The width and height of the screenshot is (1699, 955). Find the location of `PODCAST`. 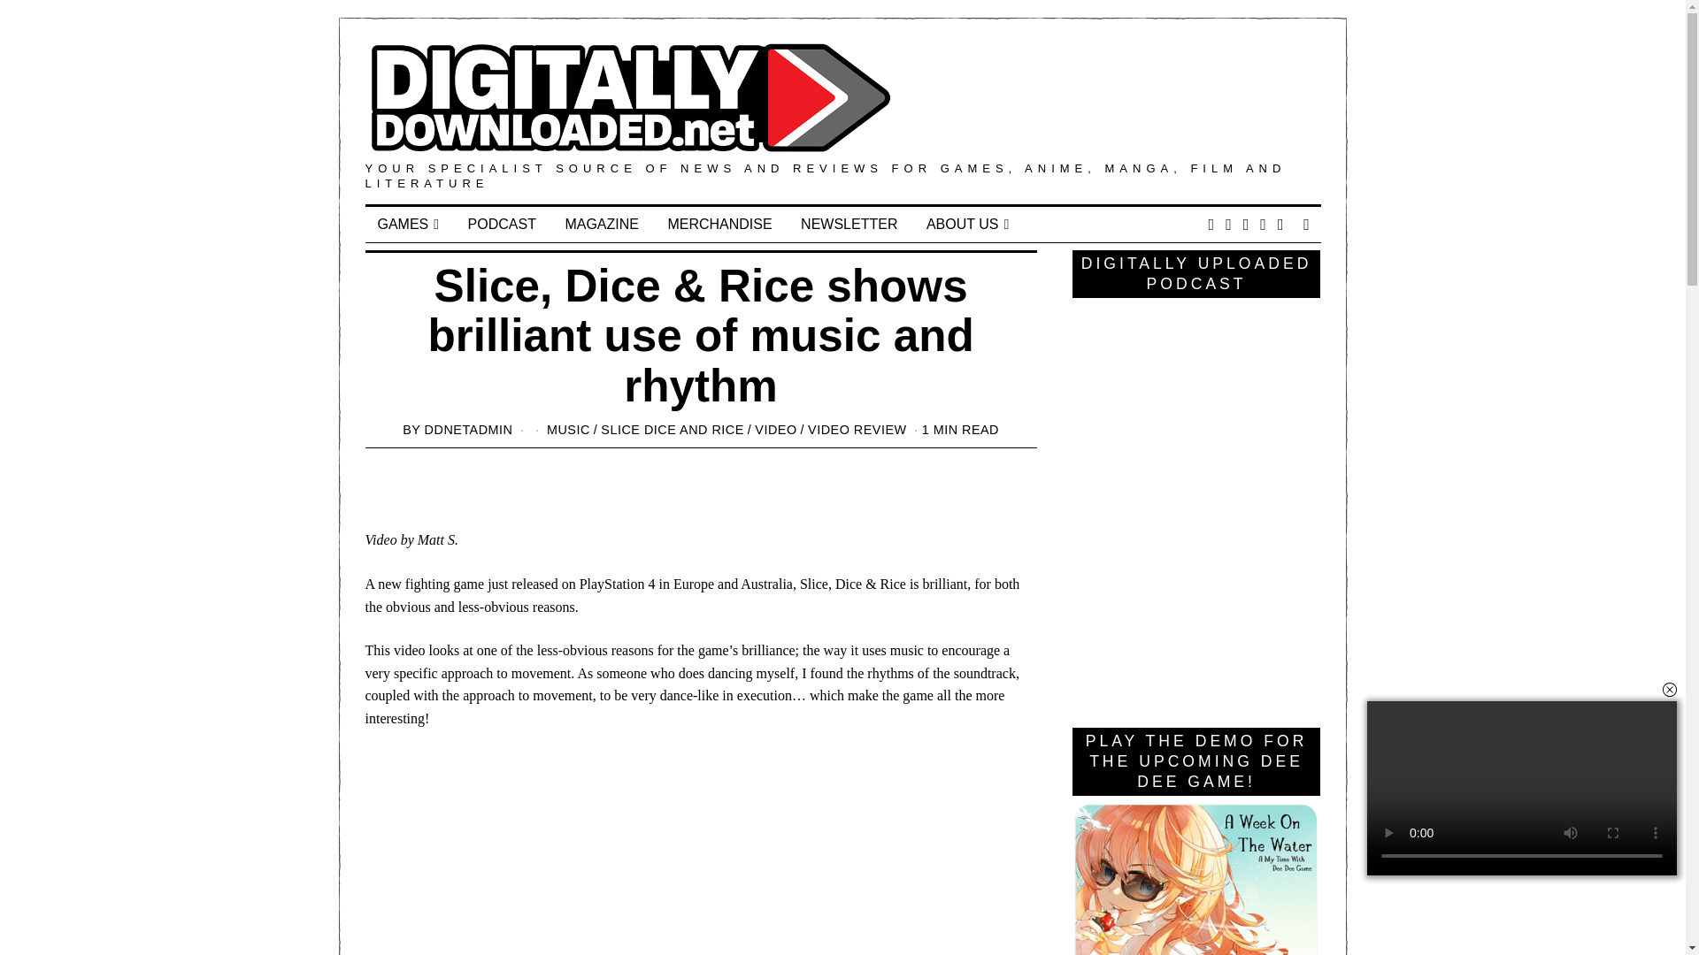

PODCAST is located at coordinates (502, 225).